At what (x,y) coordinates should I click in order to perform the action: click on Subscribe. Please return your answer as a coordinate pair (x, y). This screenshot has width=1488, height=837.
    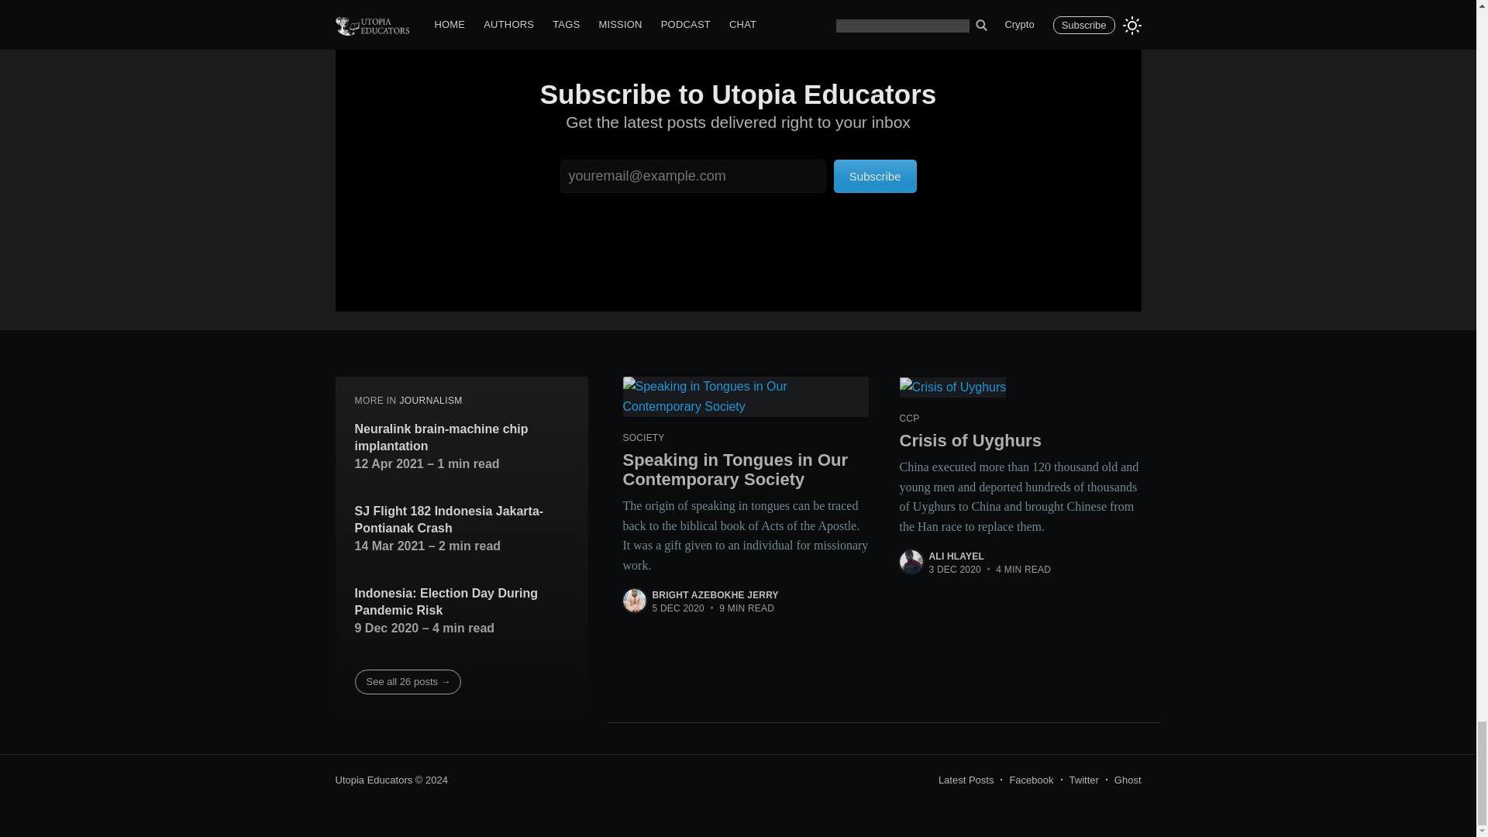
    Looking at the image, I should click on (874, 177).